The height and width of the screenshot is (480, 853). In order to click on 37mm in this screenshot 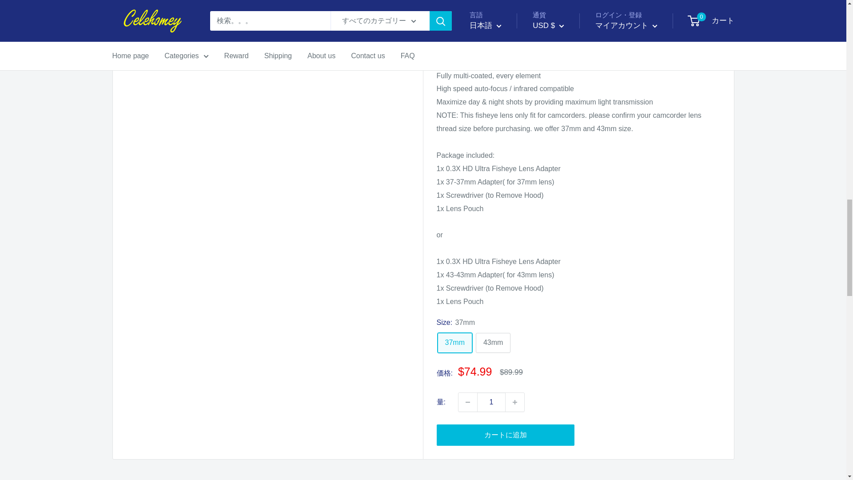, I will do `click(454, 343)`.